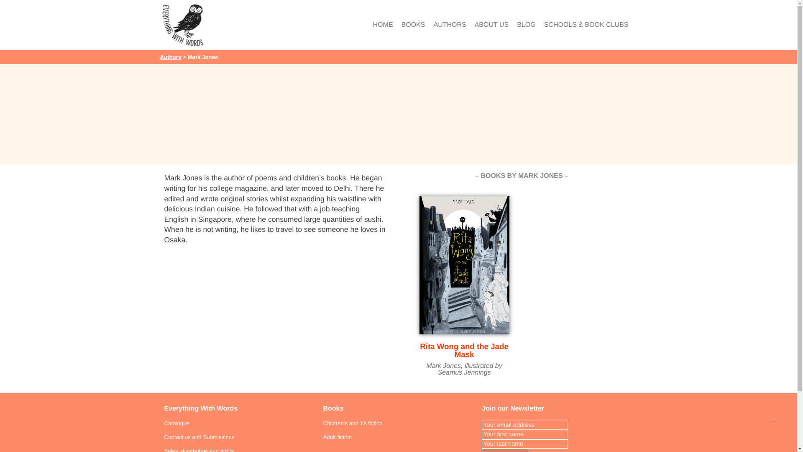  Describe the element at coordinates (383, 25) in the screenshot. I see `HOME` at that location.